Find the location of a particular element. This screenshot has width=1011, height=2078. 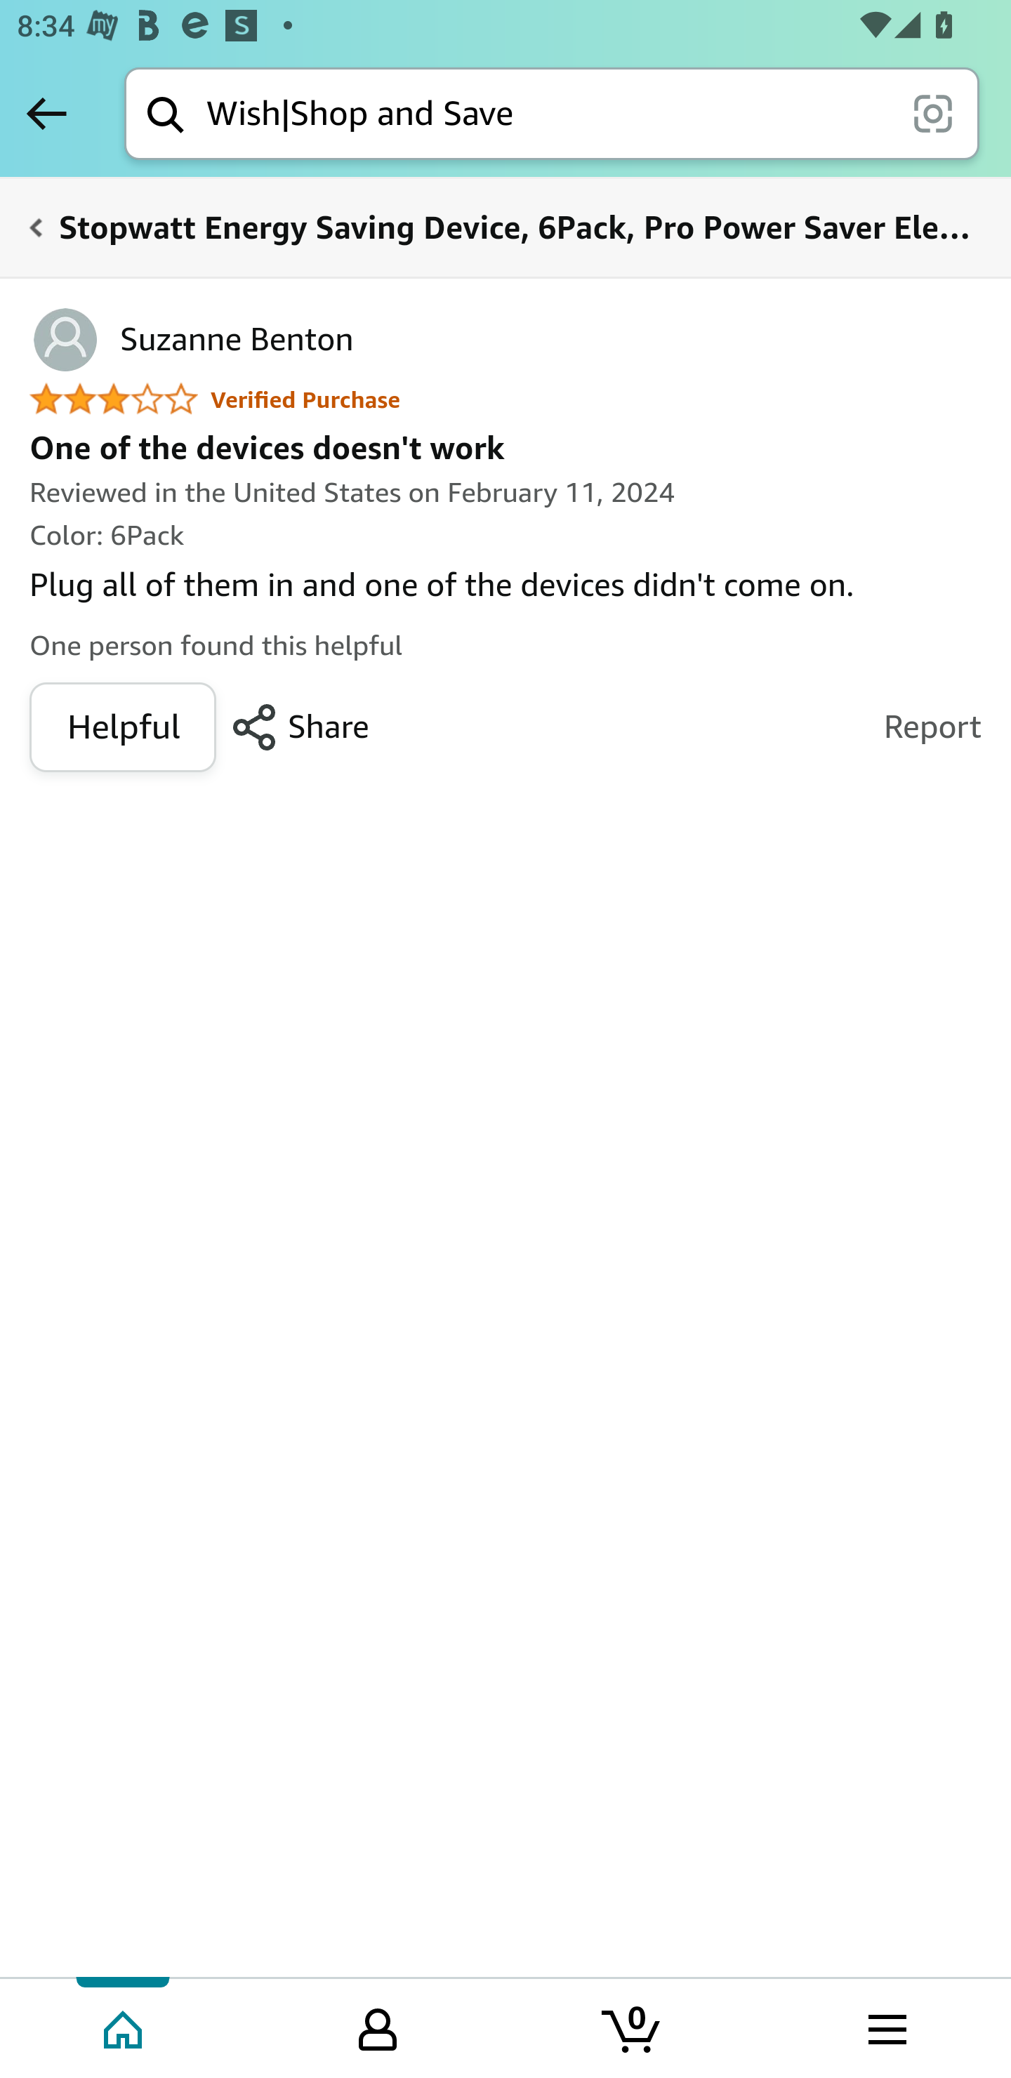

Search Search Wish|Shop and Save scan it is located at coordinates (552, 113).